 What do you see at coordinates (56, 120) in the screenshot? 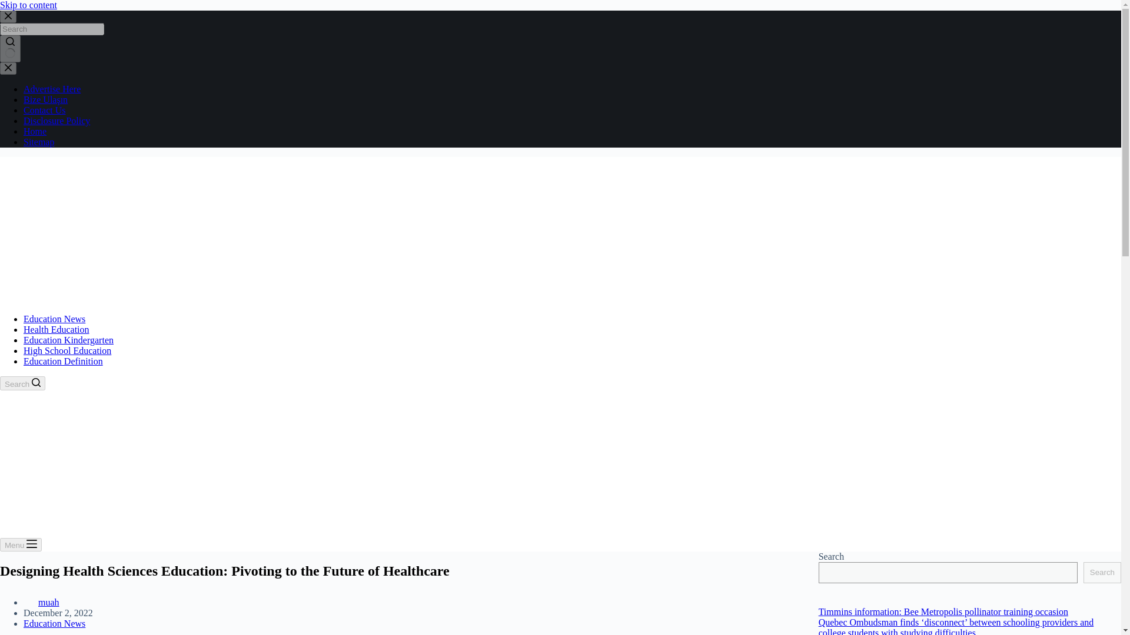
I see `Disclosure Policy` at bounding box center [56, 120].